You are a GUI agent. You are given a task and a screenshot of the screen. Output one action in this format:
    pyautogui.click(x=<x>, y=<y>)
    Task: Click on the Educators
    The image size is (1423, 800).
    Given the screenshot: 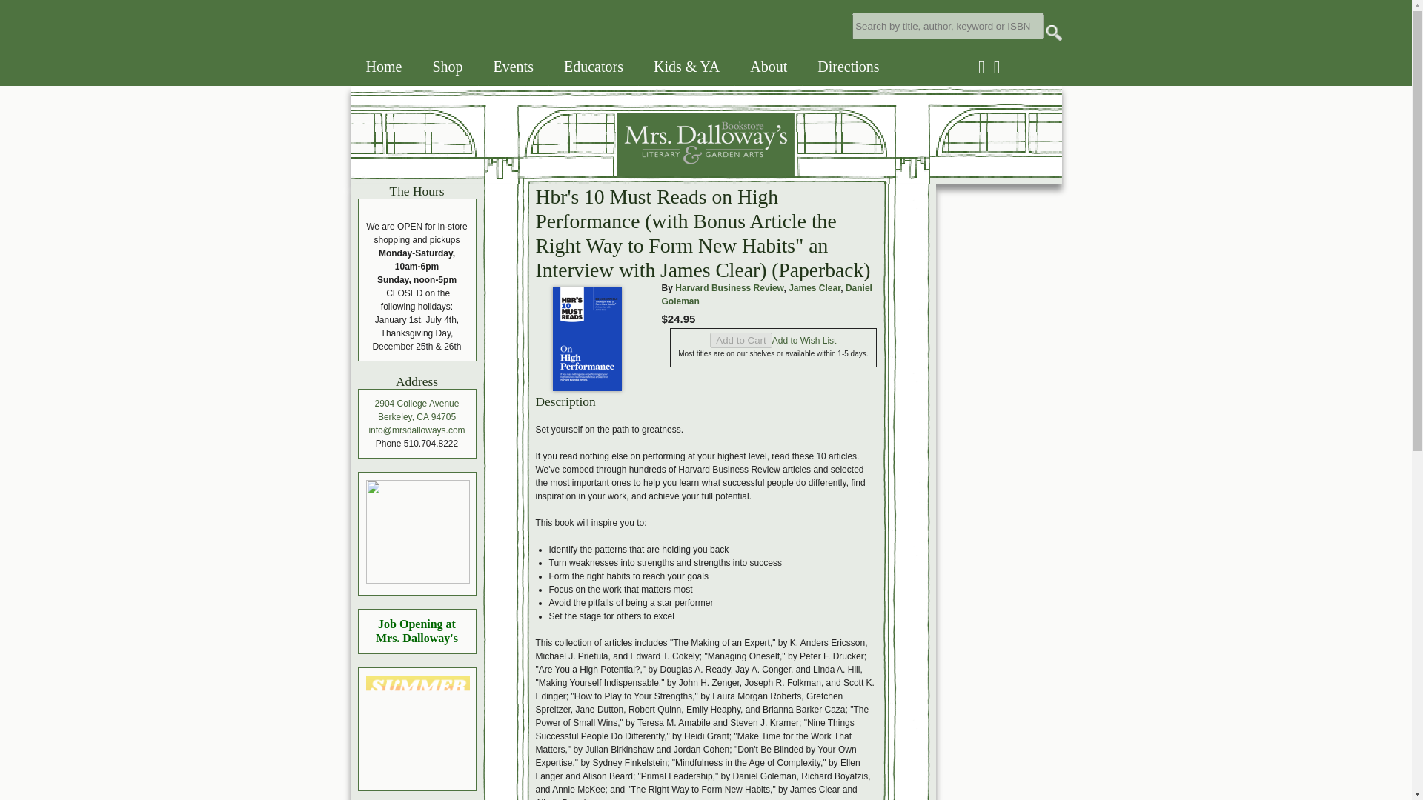 What is the action you would take?
    pyautogui.click(x=593, y=67)
    